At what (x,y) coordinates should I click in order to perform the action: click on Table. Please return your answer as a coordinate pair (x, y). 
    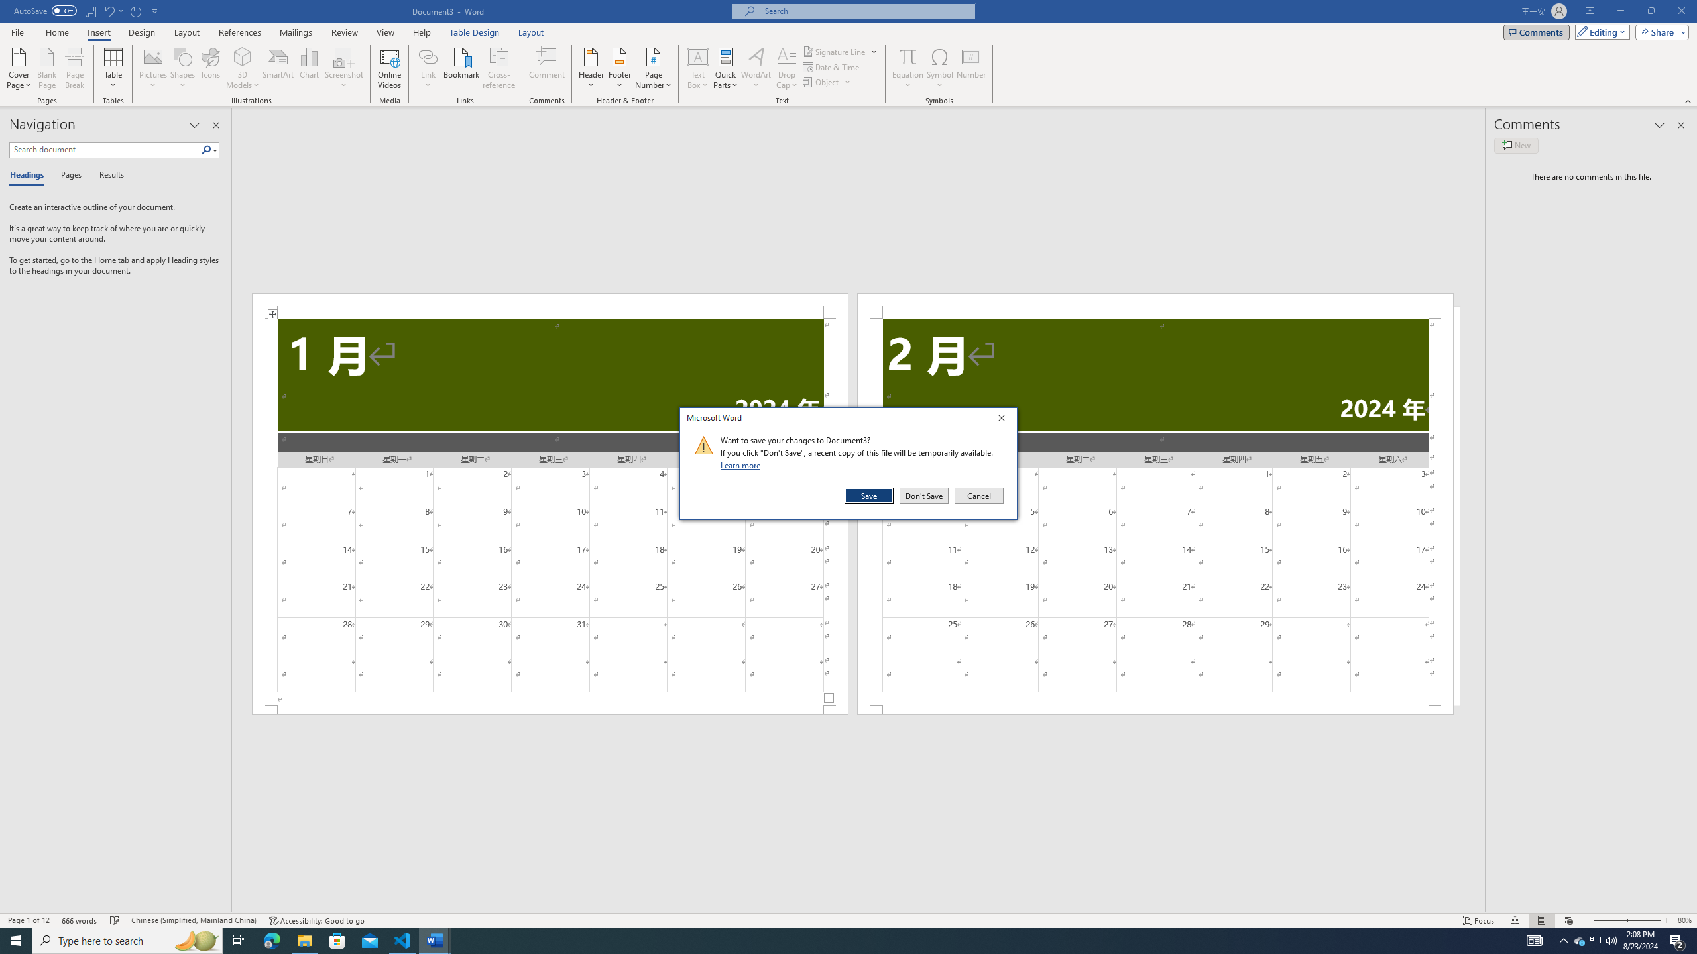
    Looking at the image, I should click on (114, 68).